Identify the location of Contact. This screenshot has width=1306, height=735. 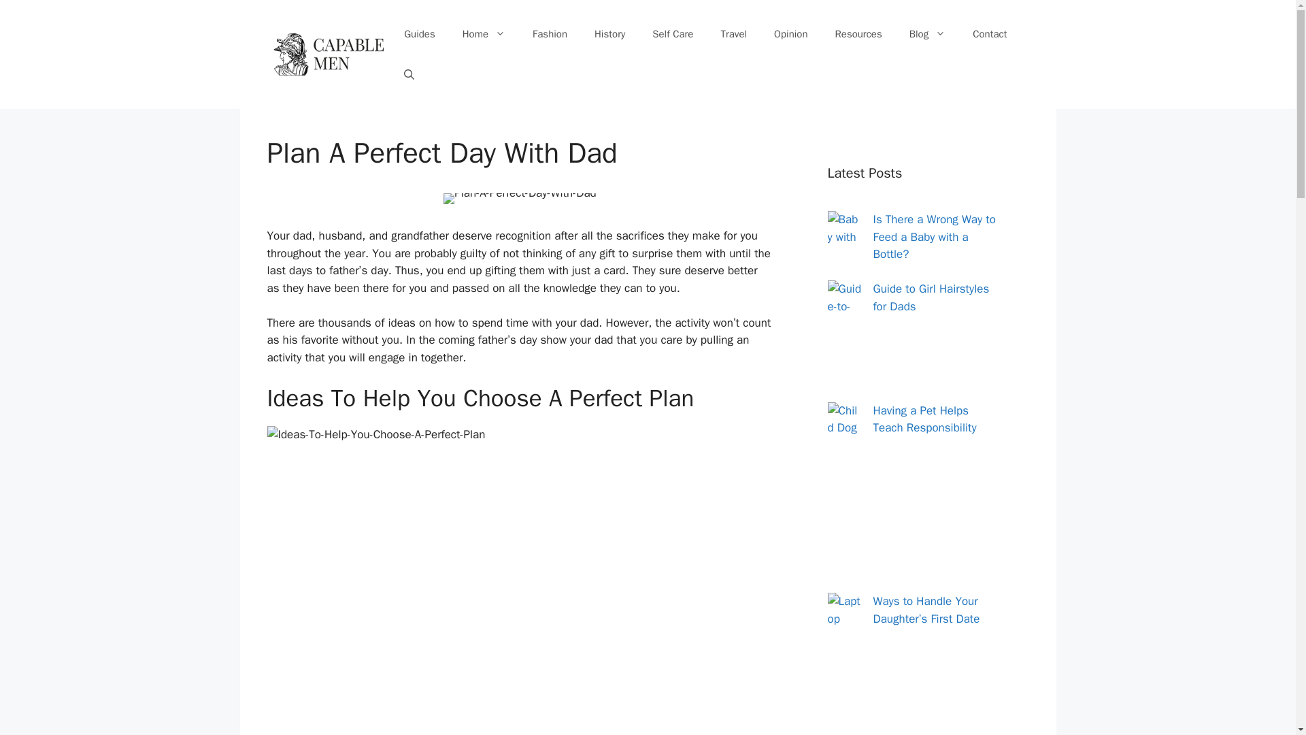
(989, 34).